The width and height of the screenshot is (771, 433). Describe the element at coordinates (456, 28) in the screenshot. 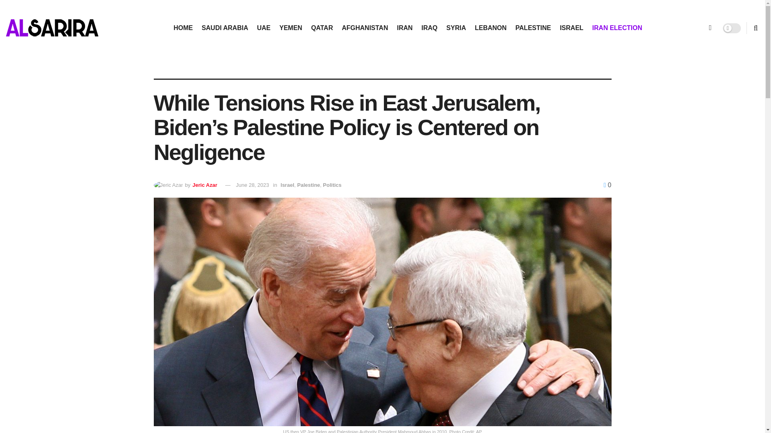

I see `SYRIA` at that location.